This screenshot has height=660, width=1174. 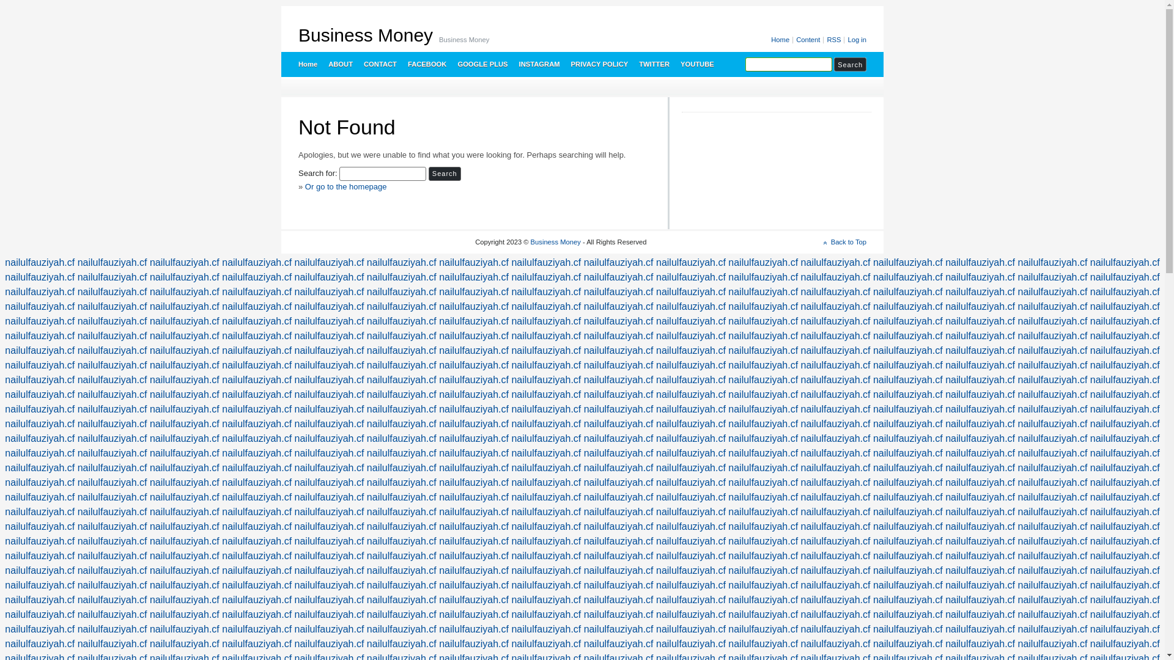 What do you see at coordinates (980, 512) in the screenshot?
I see `nailulfauziyah.cf` at bounding box center [980, 512].